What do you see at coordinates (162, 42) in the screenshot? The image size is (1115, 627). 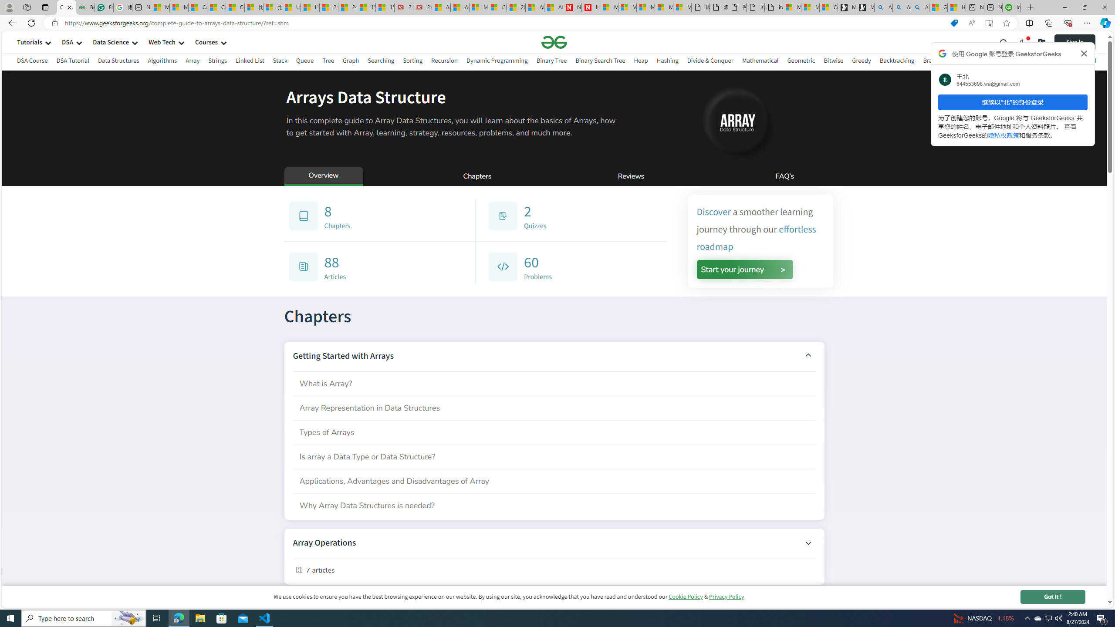 I see `Web Tech` at bounding box center [162, 42].